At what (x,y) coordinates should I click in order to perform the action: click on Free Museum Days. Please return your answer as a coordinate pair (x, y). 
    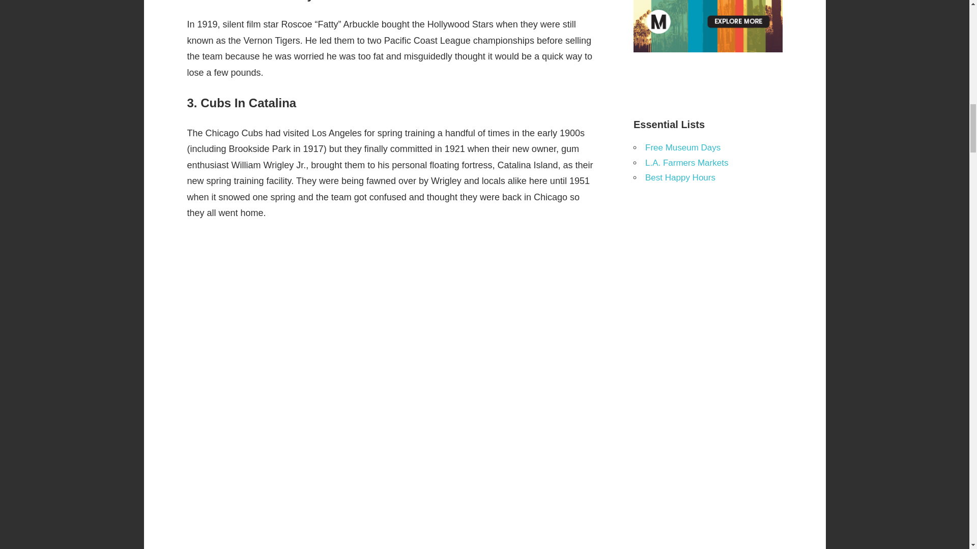
    Looking at the image, I should click on (683, 147).